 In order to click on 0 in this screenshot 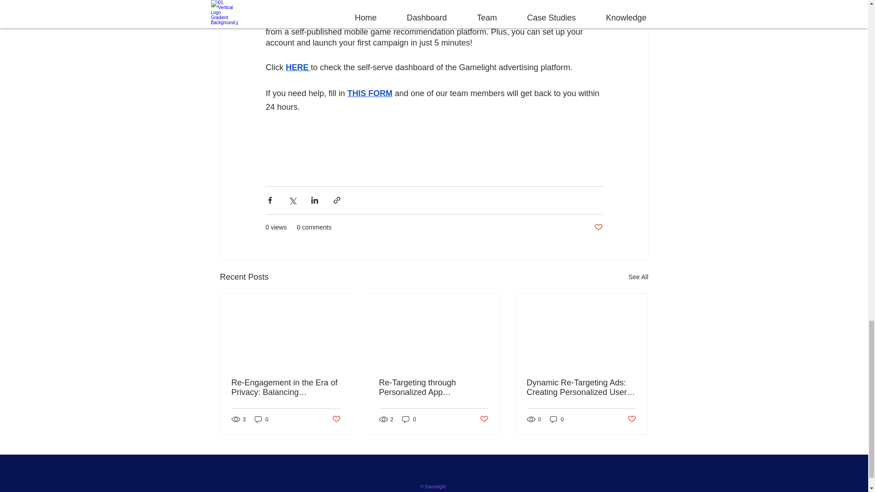, I will do `click(262, 419)`.